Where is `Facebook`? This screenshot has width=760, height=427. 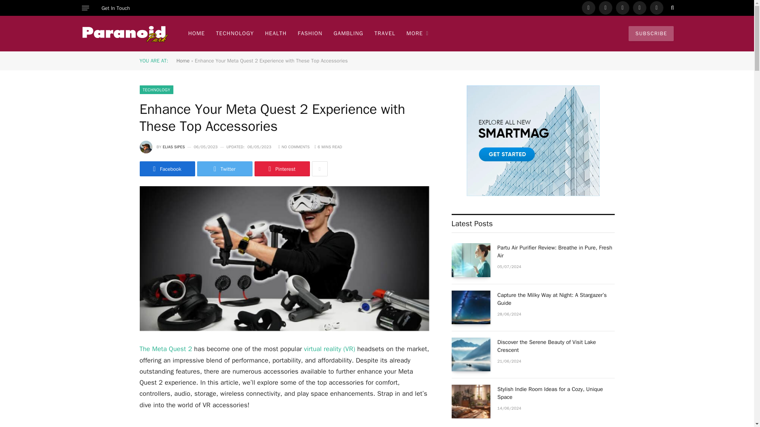 Facebook is located at coordinates (167, 169).